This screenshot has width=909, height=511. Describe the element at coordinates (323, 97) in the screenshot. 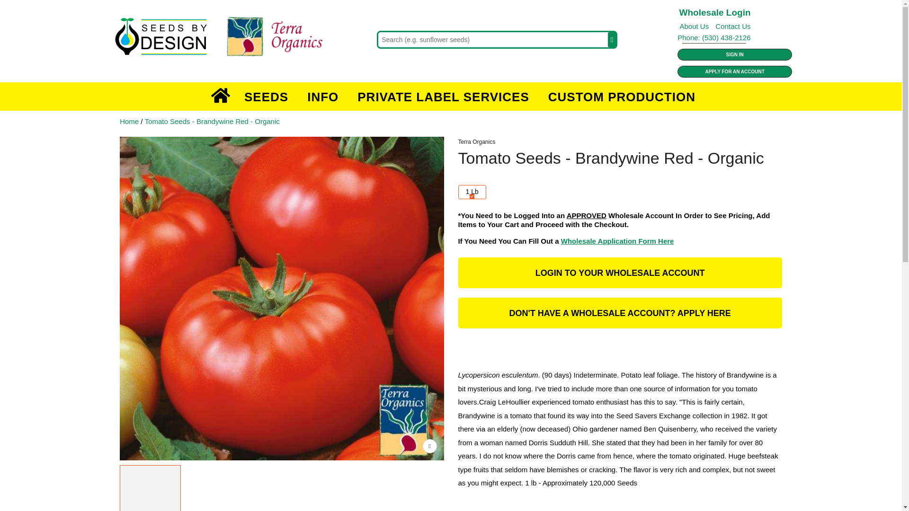

I see `INFO` at that location.